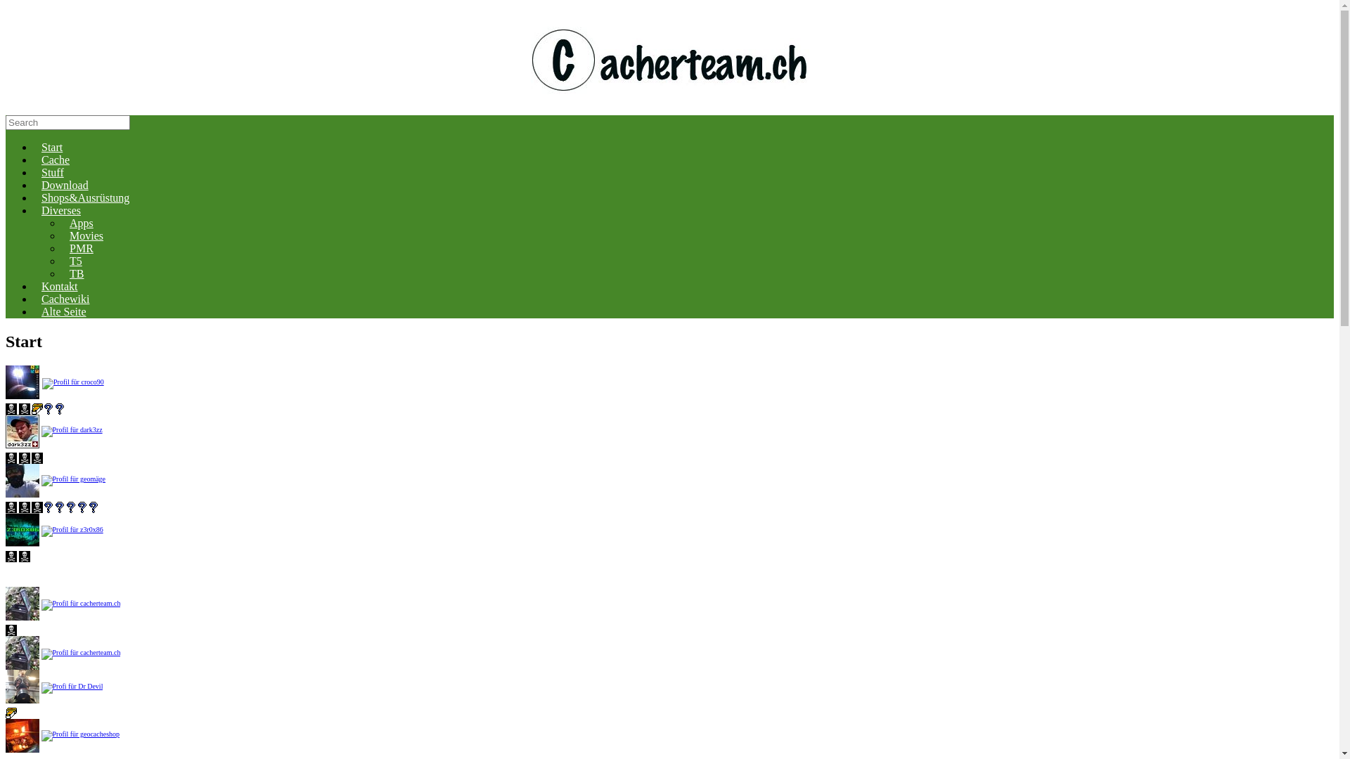  I want to click on cacherteam.ch, so click(669, 60).